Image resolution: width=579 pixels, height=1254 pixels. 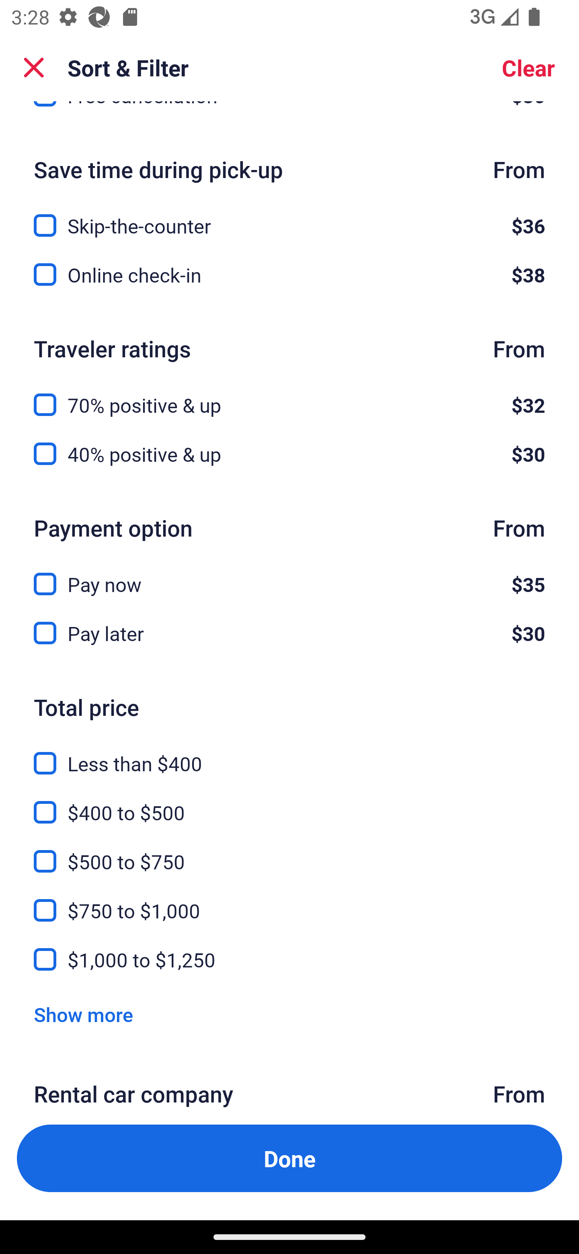 I want to click on Apply and close Sort and Filter Done, so click(x=289, y=1158).